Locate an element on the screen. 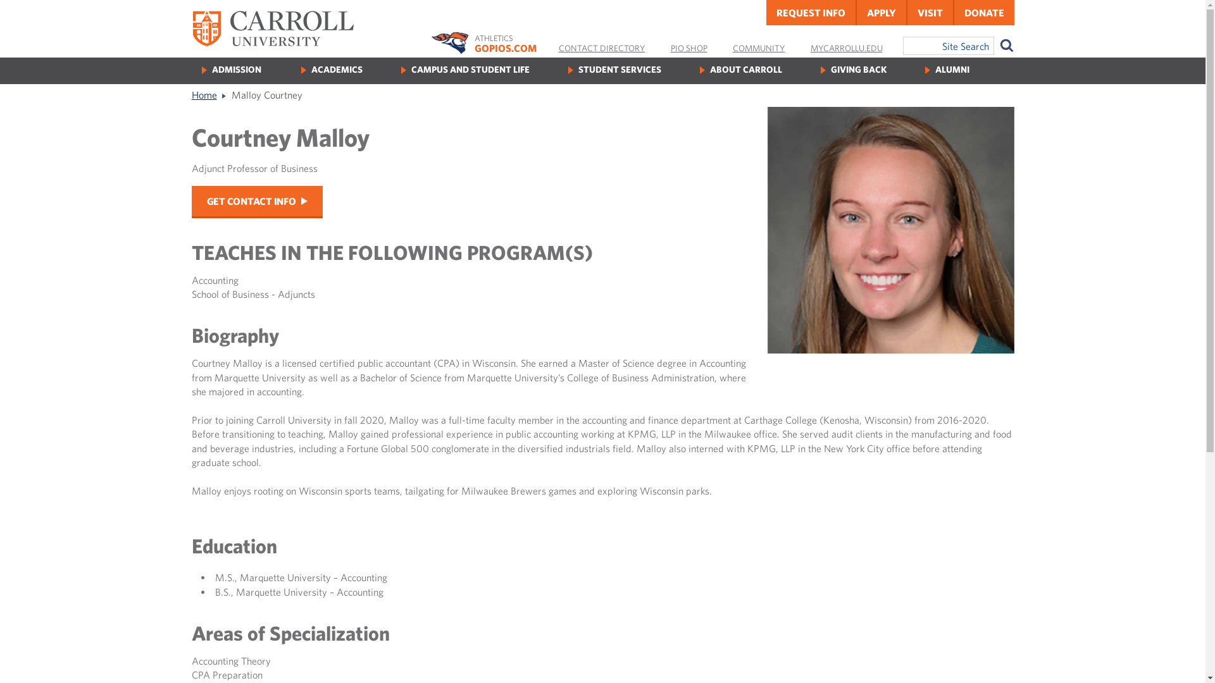 The width and height of the screenshot is (1215, 683). ADMISSION is located at coordinates (236, 70).